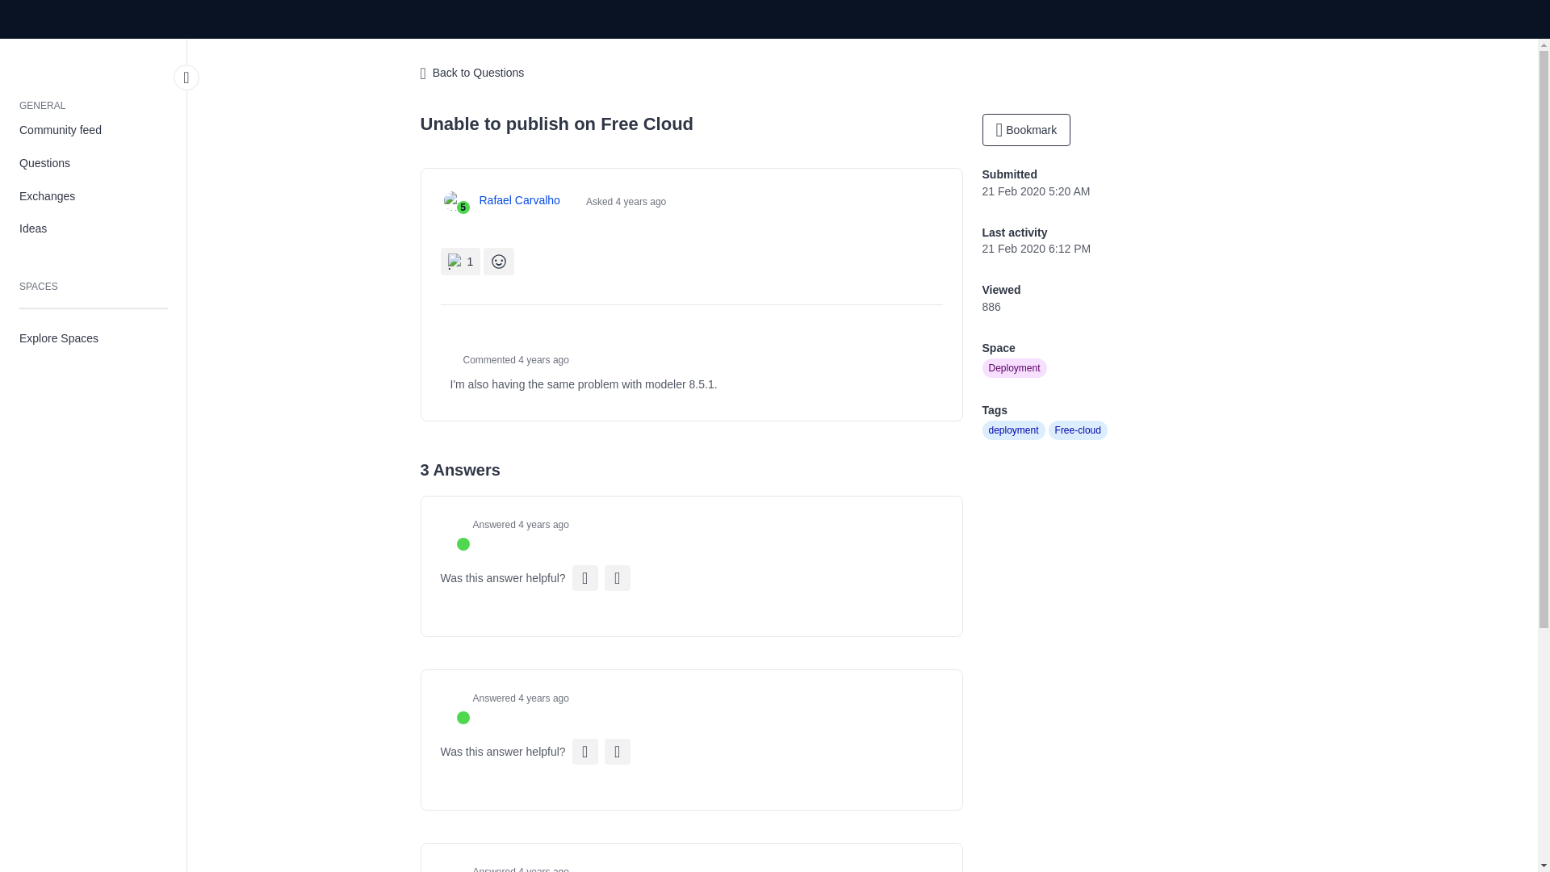 This screenshot has width=1550, height=872. I want to click on Collapse Menu, so click(186, 78).